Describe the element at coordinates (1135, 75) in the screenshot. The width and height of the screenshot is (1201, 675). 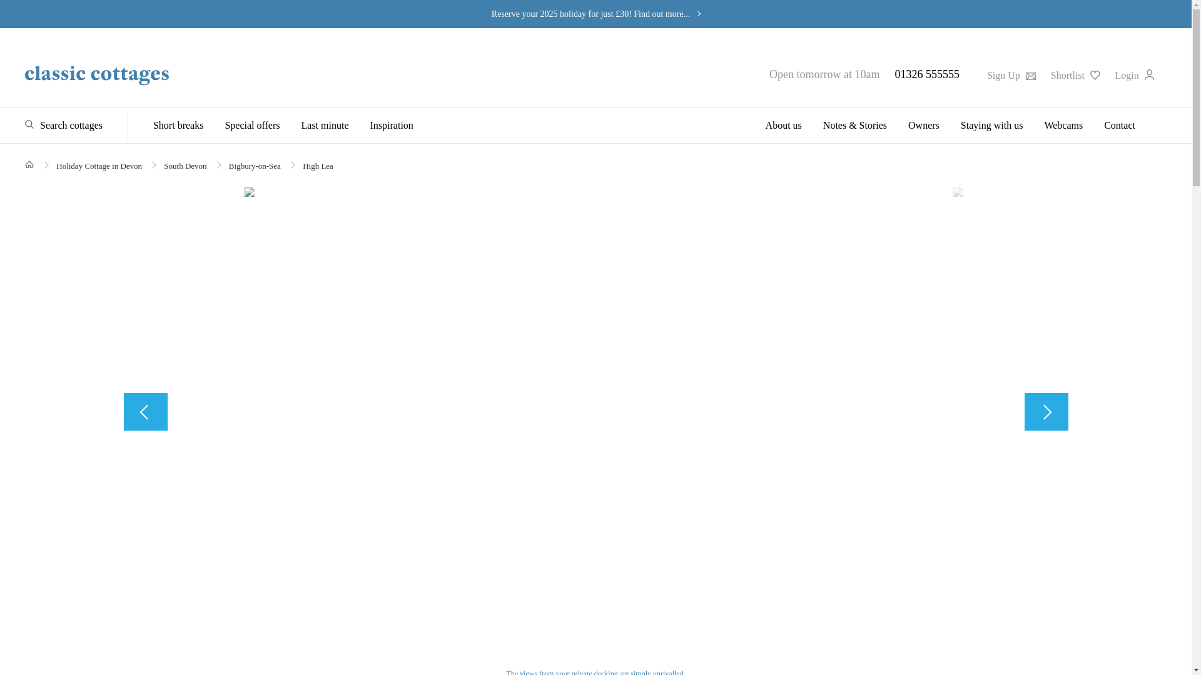
I see `Login` at that location.